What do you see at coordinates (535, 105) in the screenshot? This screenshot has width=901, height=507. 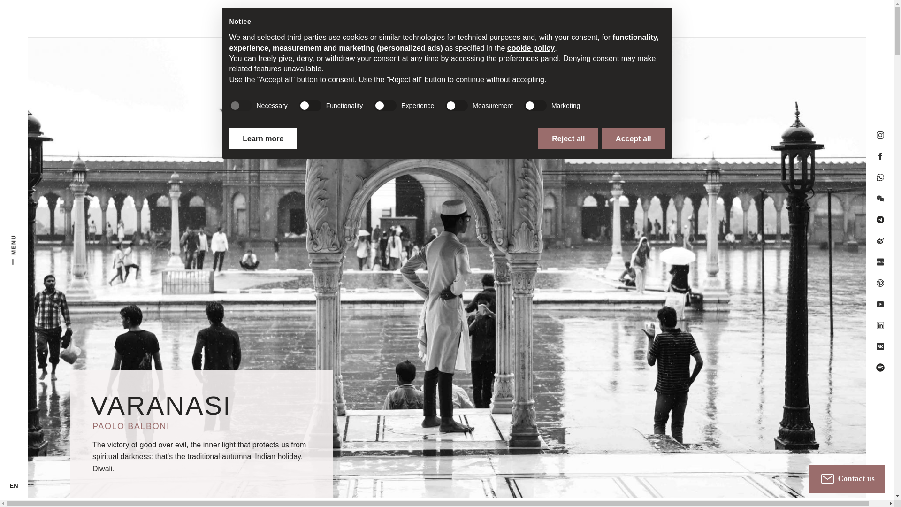 I see `false` at bounding box center [535, 105].